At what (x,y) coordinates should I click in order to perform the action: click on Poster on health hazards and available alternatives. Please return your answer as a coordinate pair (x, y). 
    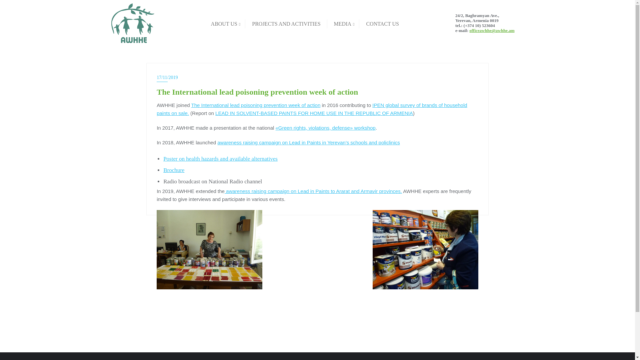
    Looking at the image, I should click on (220, 159).